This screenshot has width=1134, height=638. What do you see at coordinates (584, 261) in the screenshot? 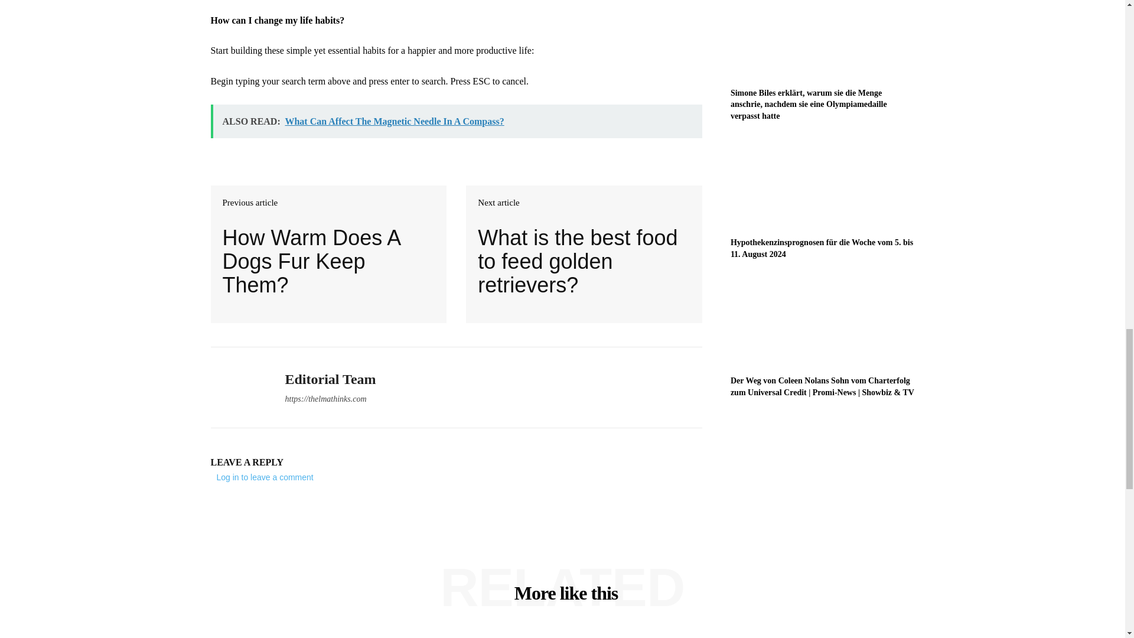
I see `What is the best food to feed golden retrievers?` at bounding box center [584, 261].